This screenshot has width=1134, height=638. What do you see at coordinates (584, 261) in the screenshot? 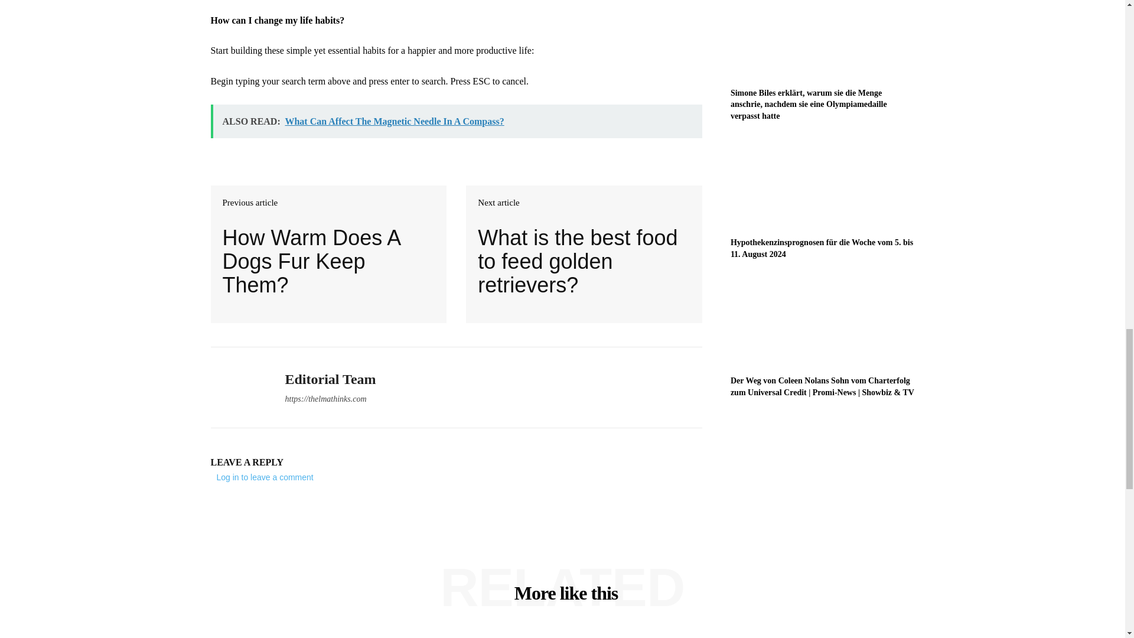
I see `What is the best food to feed golden retrievers?` at bounding box center [584, 261].